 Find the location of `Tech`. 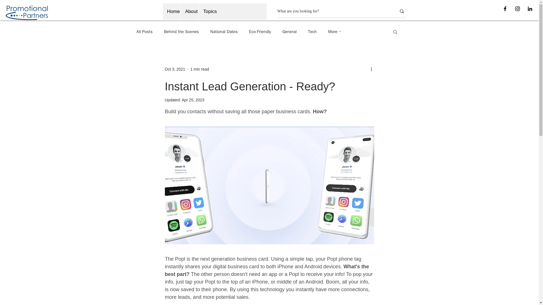

Tech is located at coordinates (312, 31).